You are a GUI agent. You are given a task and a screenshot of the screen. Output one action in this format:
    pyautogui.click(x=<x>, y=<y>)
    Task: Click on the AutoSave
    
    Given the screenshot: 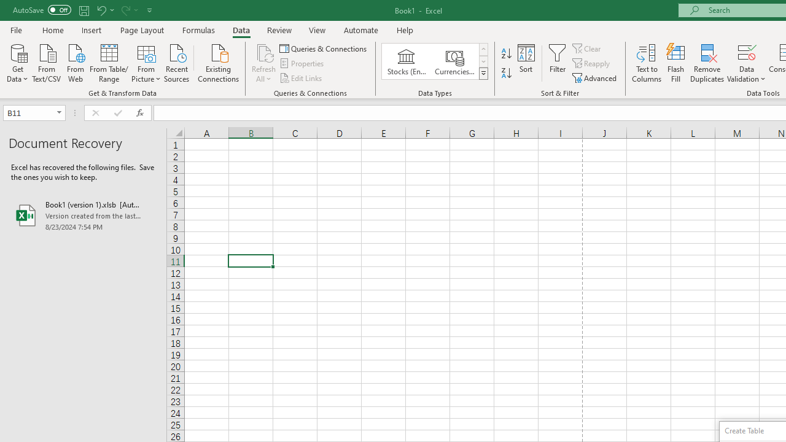 What is the action you would take?
    pyautogui.click(x=42, y=10)
    